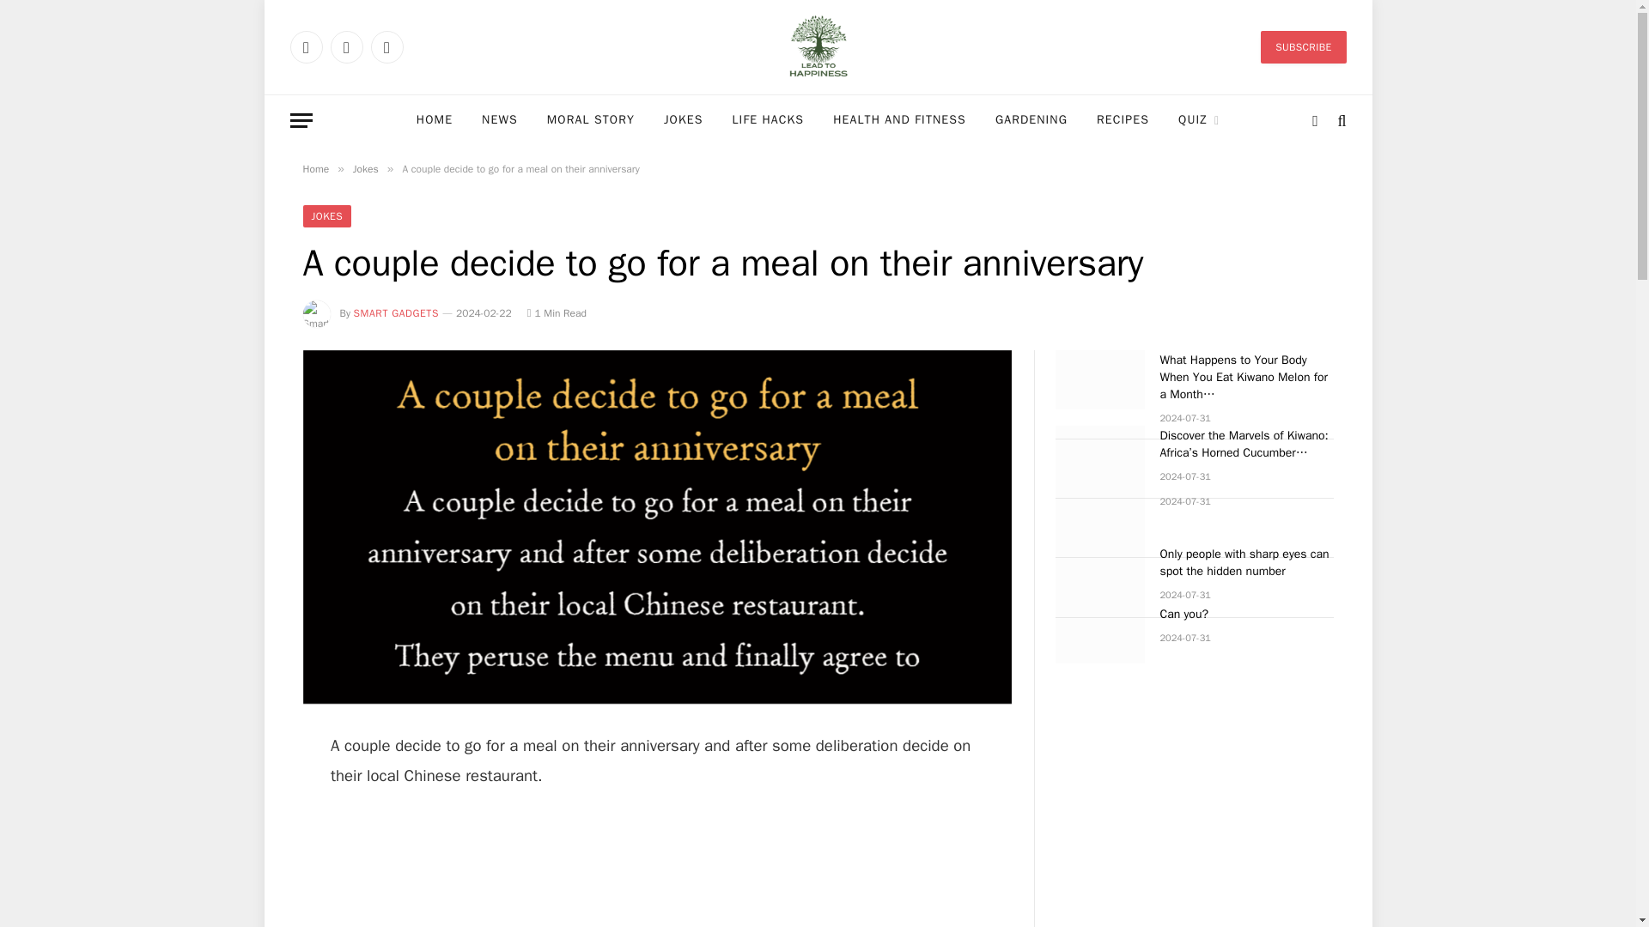 This screenshot has width=1649, height=927. Describe the element at coordinates (306, 46) in the screenshot. I see `Facebook` at that location.